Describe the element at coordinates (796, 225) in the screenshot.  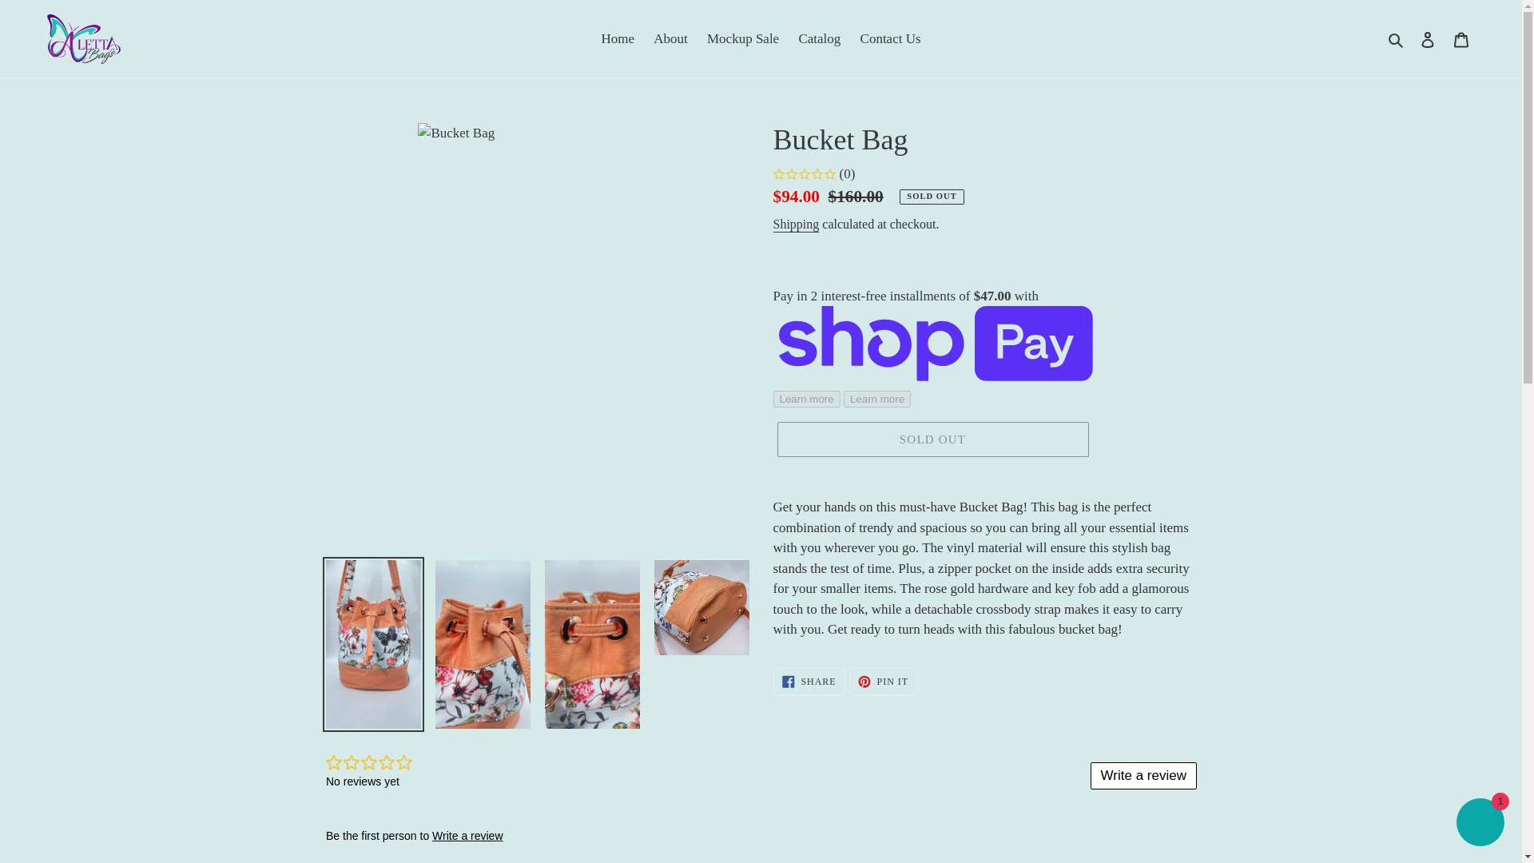
I see `Shipping` at that location.